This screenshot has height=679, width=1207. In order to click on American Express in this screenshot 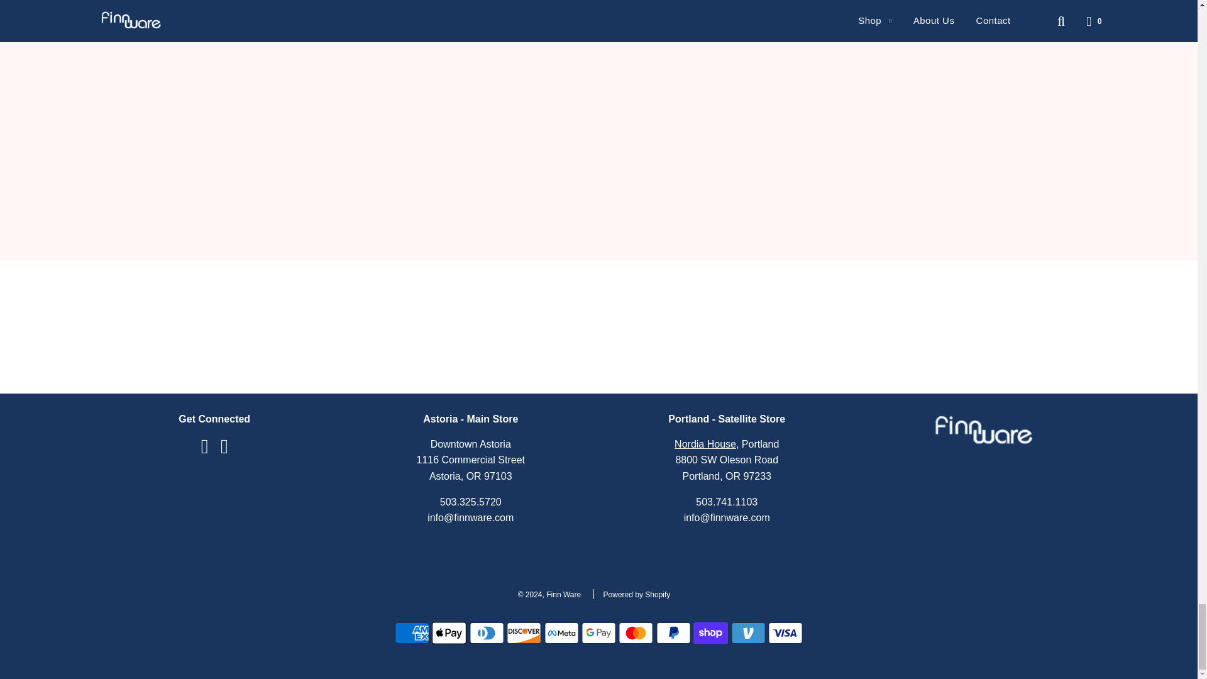, I will do `click(412, 633)`.